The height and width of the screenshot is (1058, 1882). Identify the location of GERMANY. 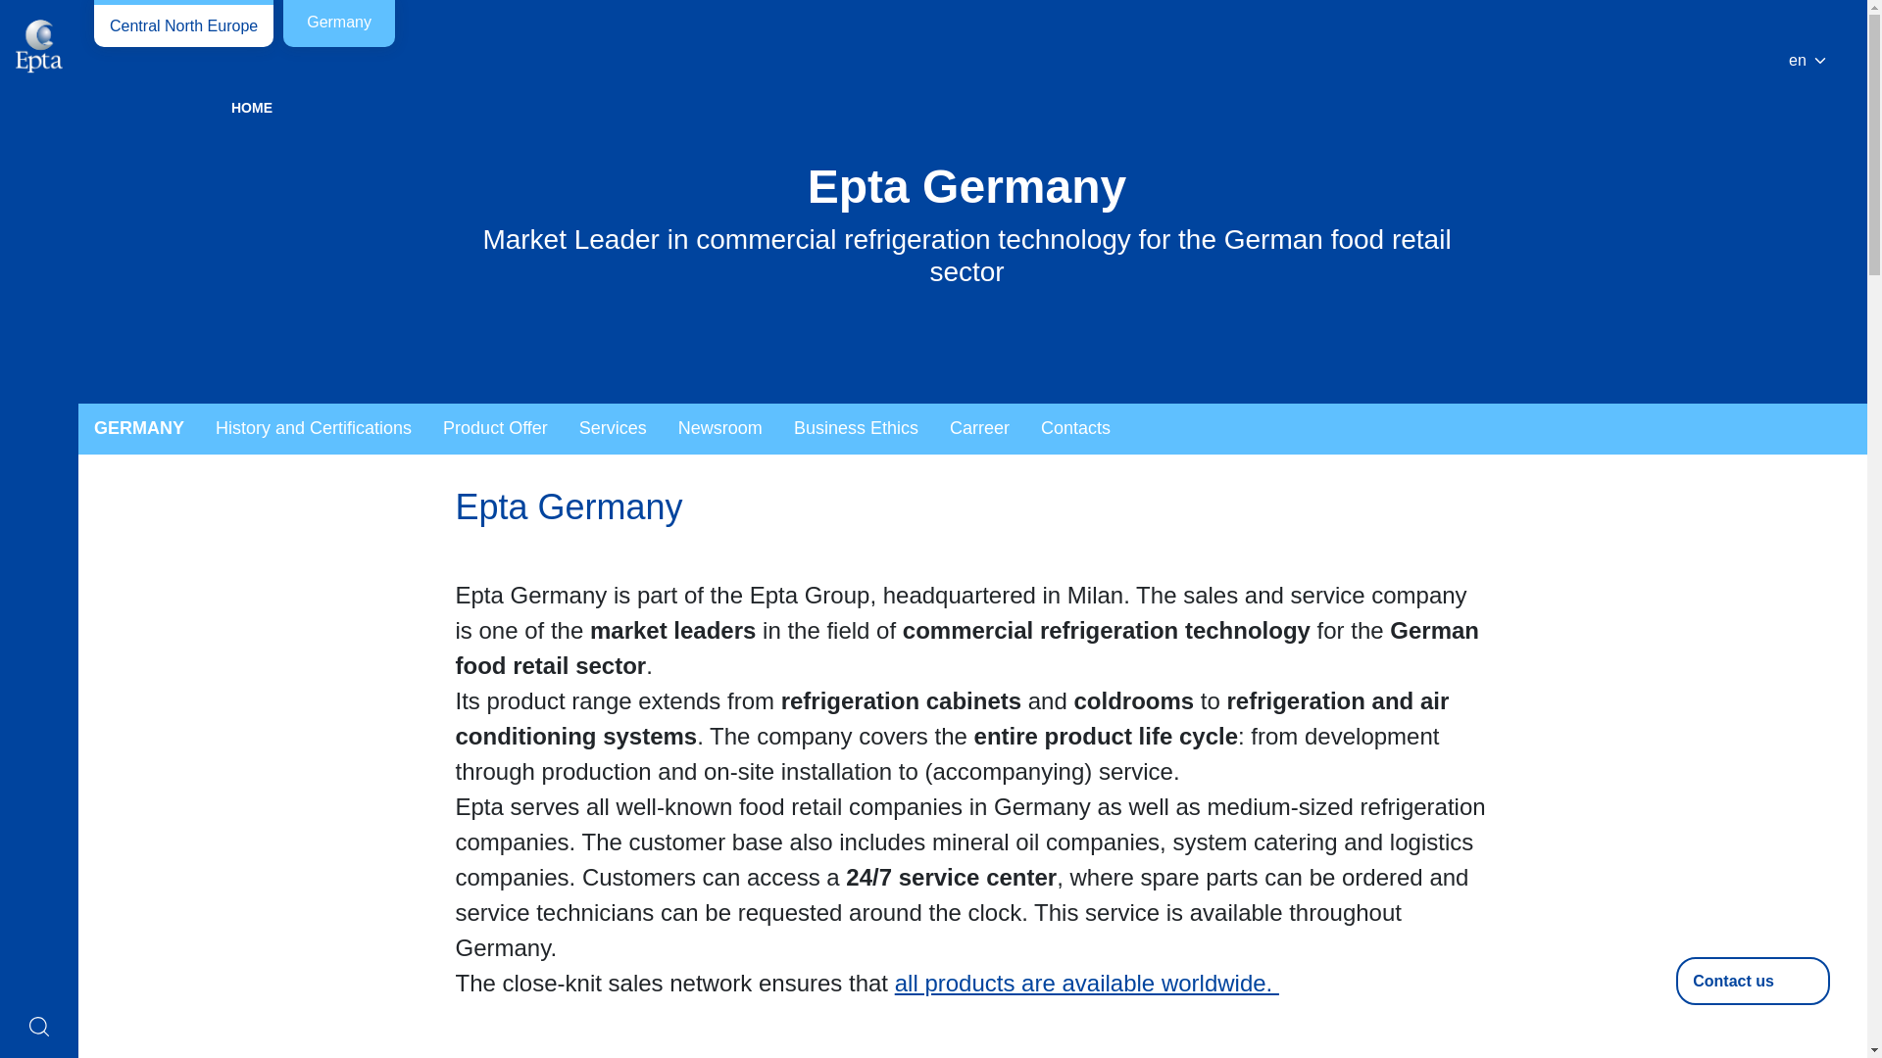
(139, 429).